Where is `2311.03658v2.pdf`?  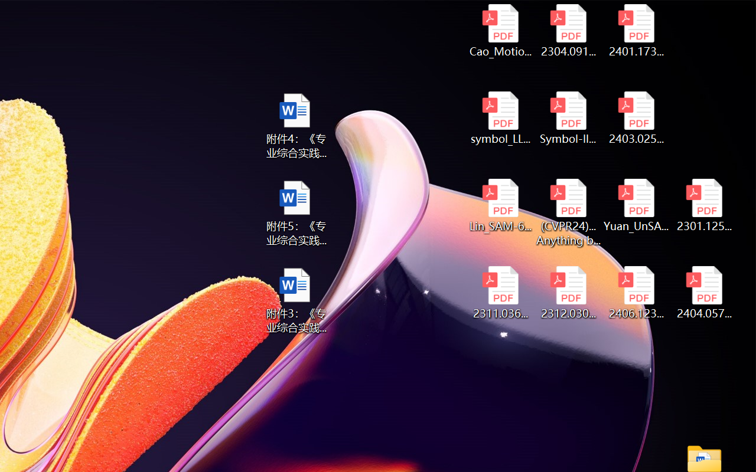 2311.03658v2.pdf is located at coordinates (500, 293).